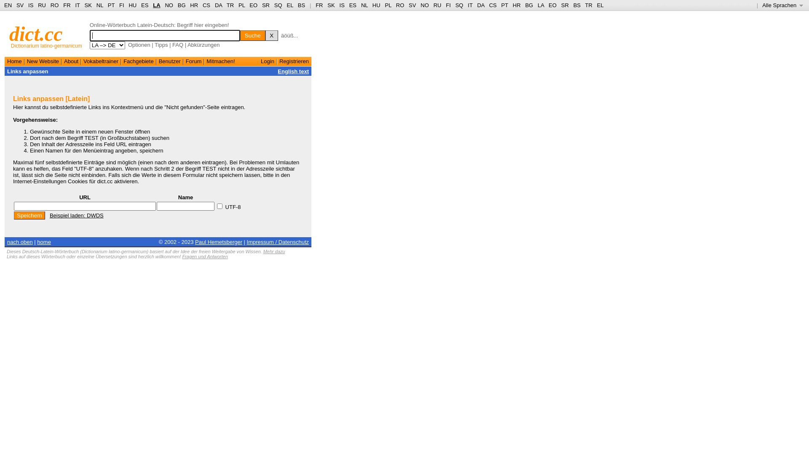 Image resolution: width=809 pixels, height=455 pixels. What do you see at coordinates (254, 5) in the screenshot?
I see `EO` at bounding box center [254, 5].